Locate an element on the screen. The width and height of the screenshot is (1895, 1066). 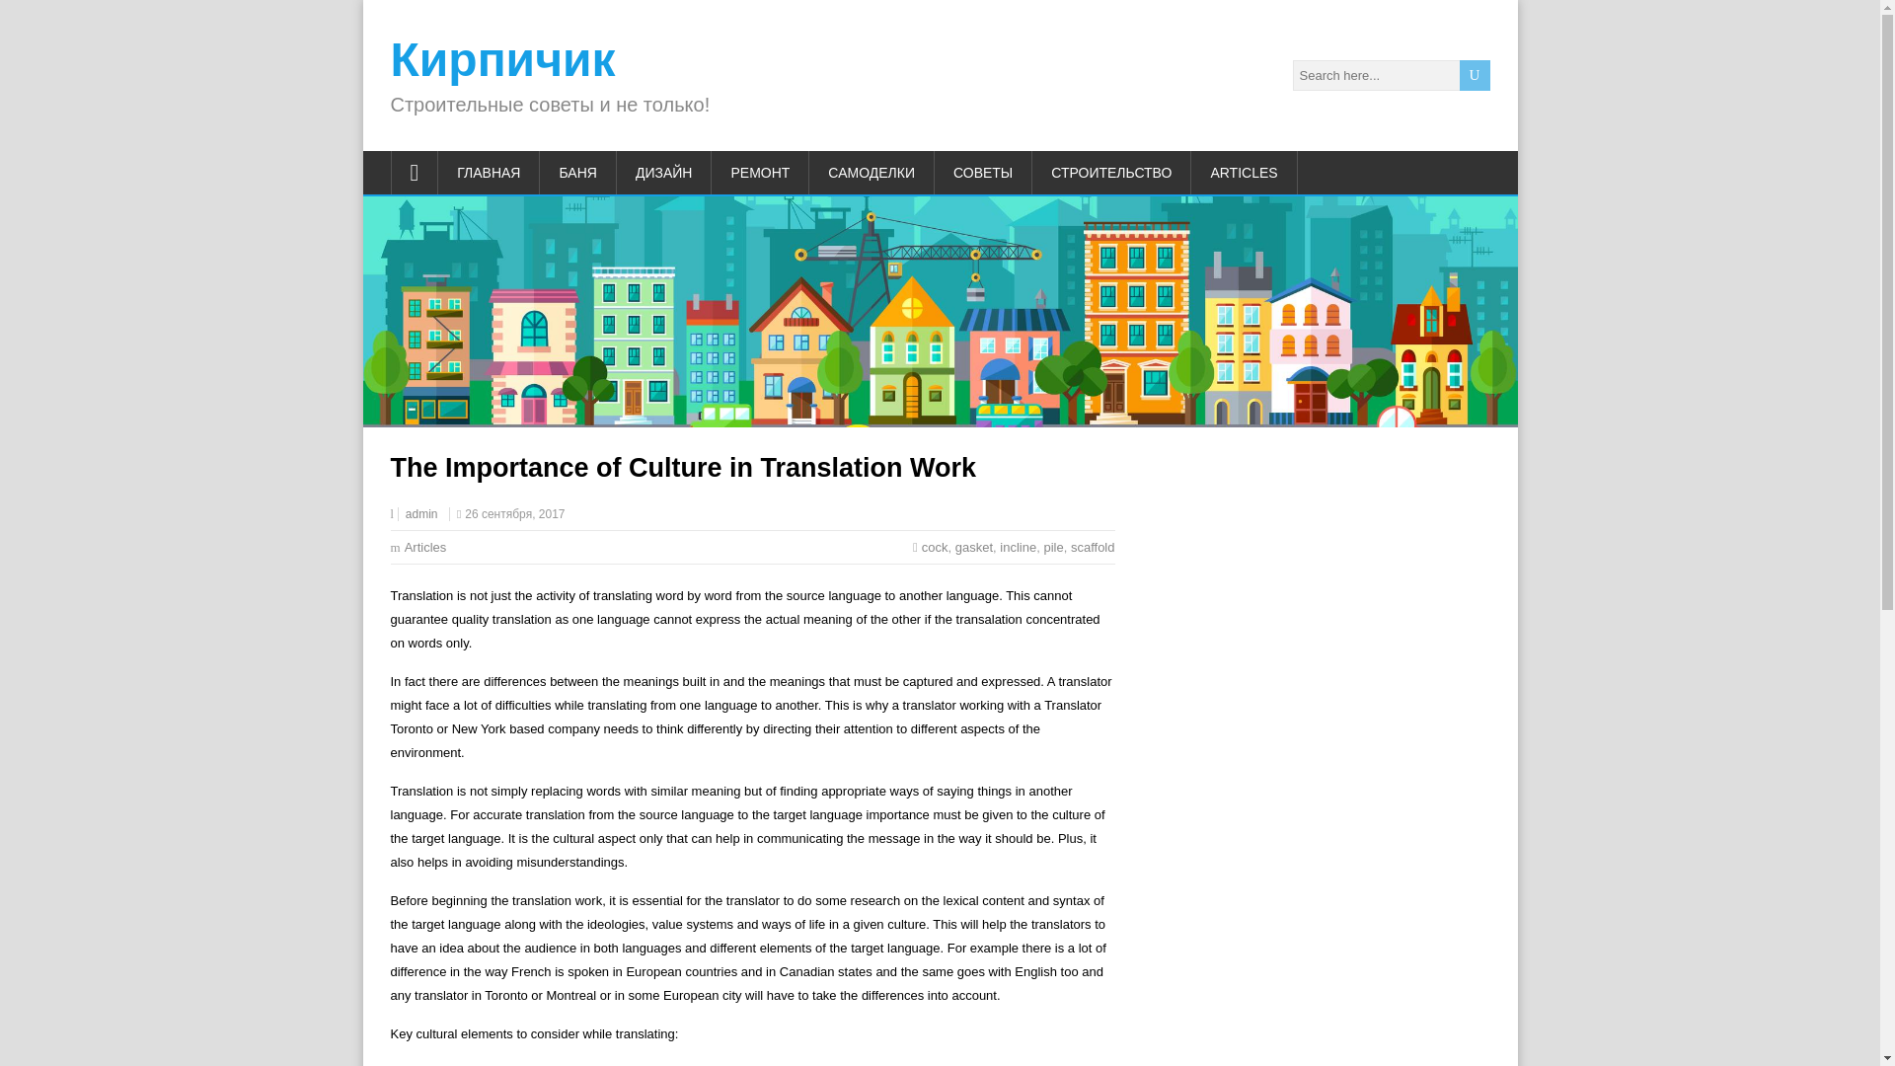
cock is located at coordinates (935, 547).